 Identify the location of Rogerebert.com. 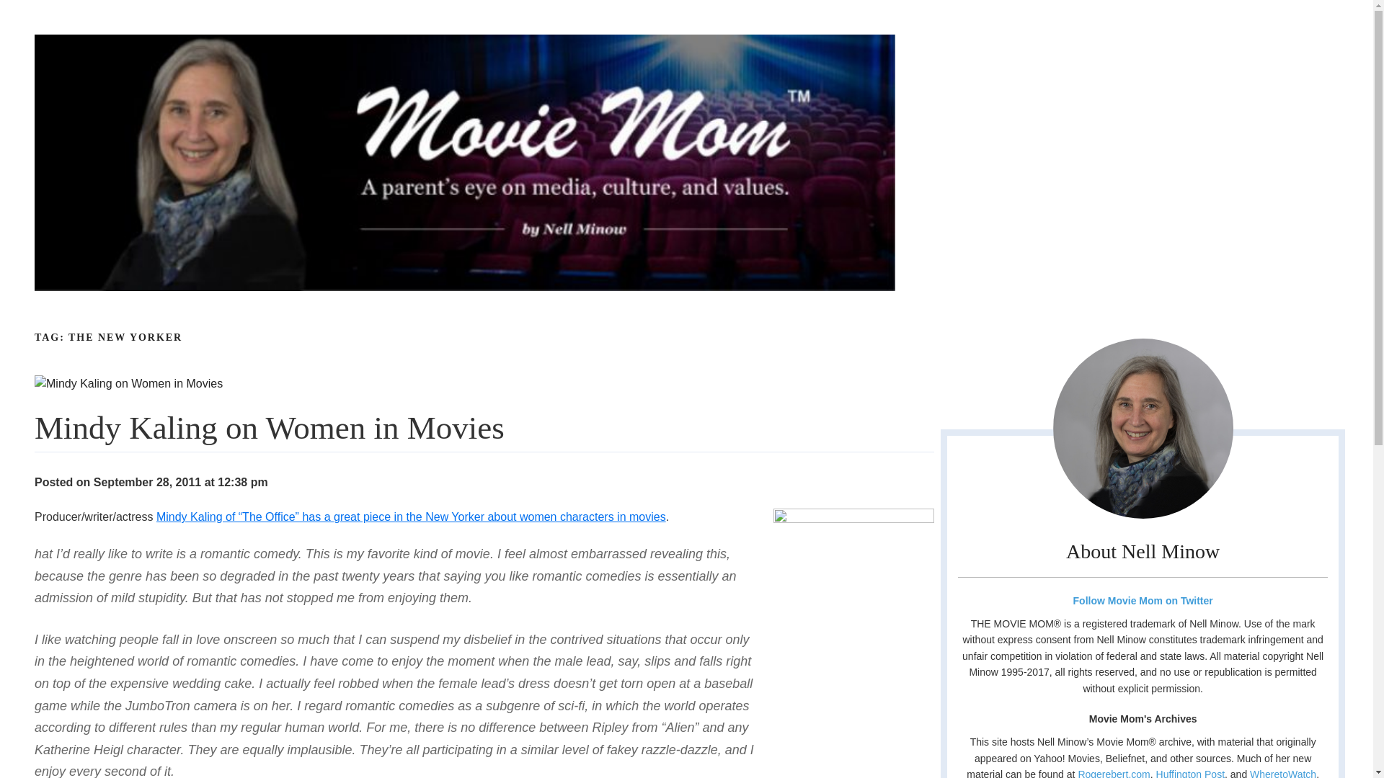
(1114, 774).